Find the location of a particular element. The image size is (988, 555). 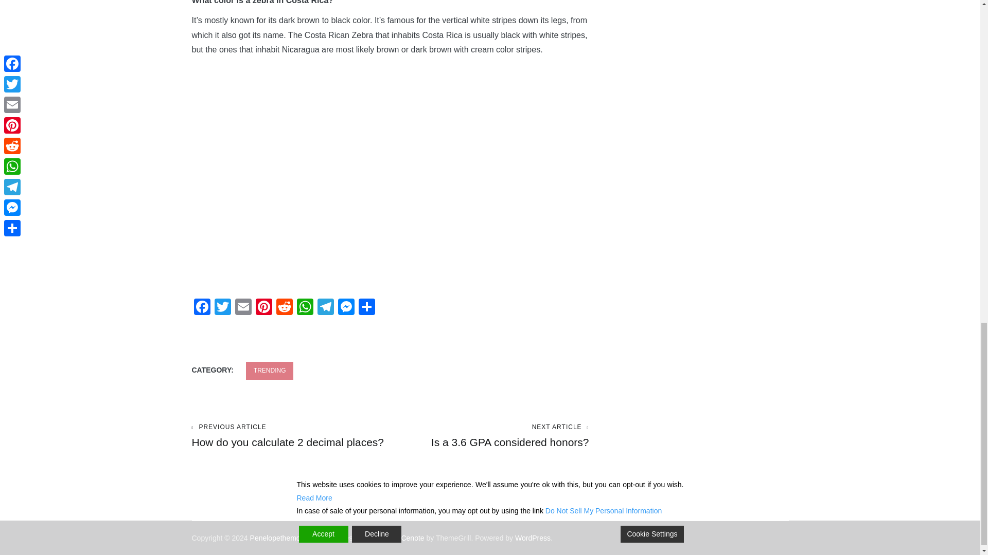

Twitter is located at coordinates (291, 436).